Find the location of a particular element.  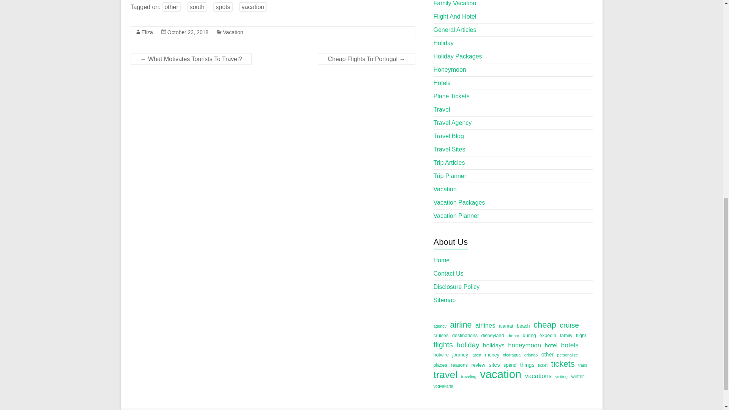

12:06 am is located at coordinates (188, 32).